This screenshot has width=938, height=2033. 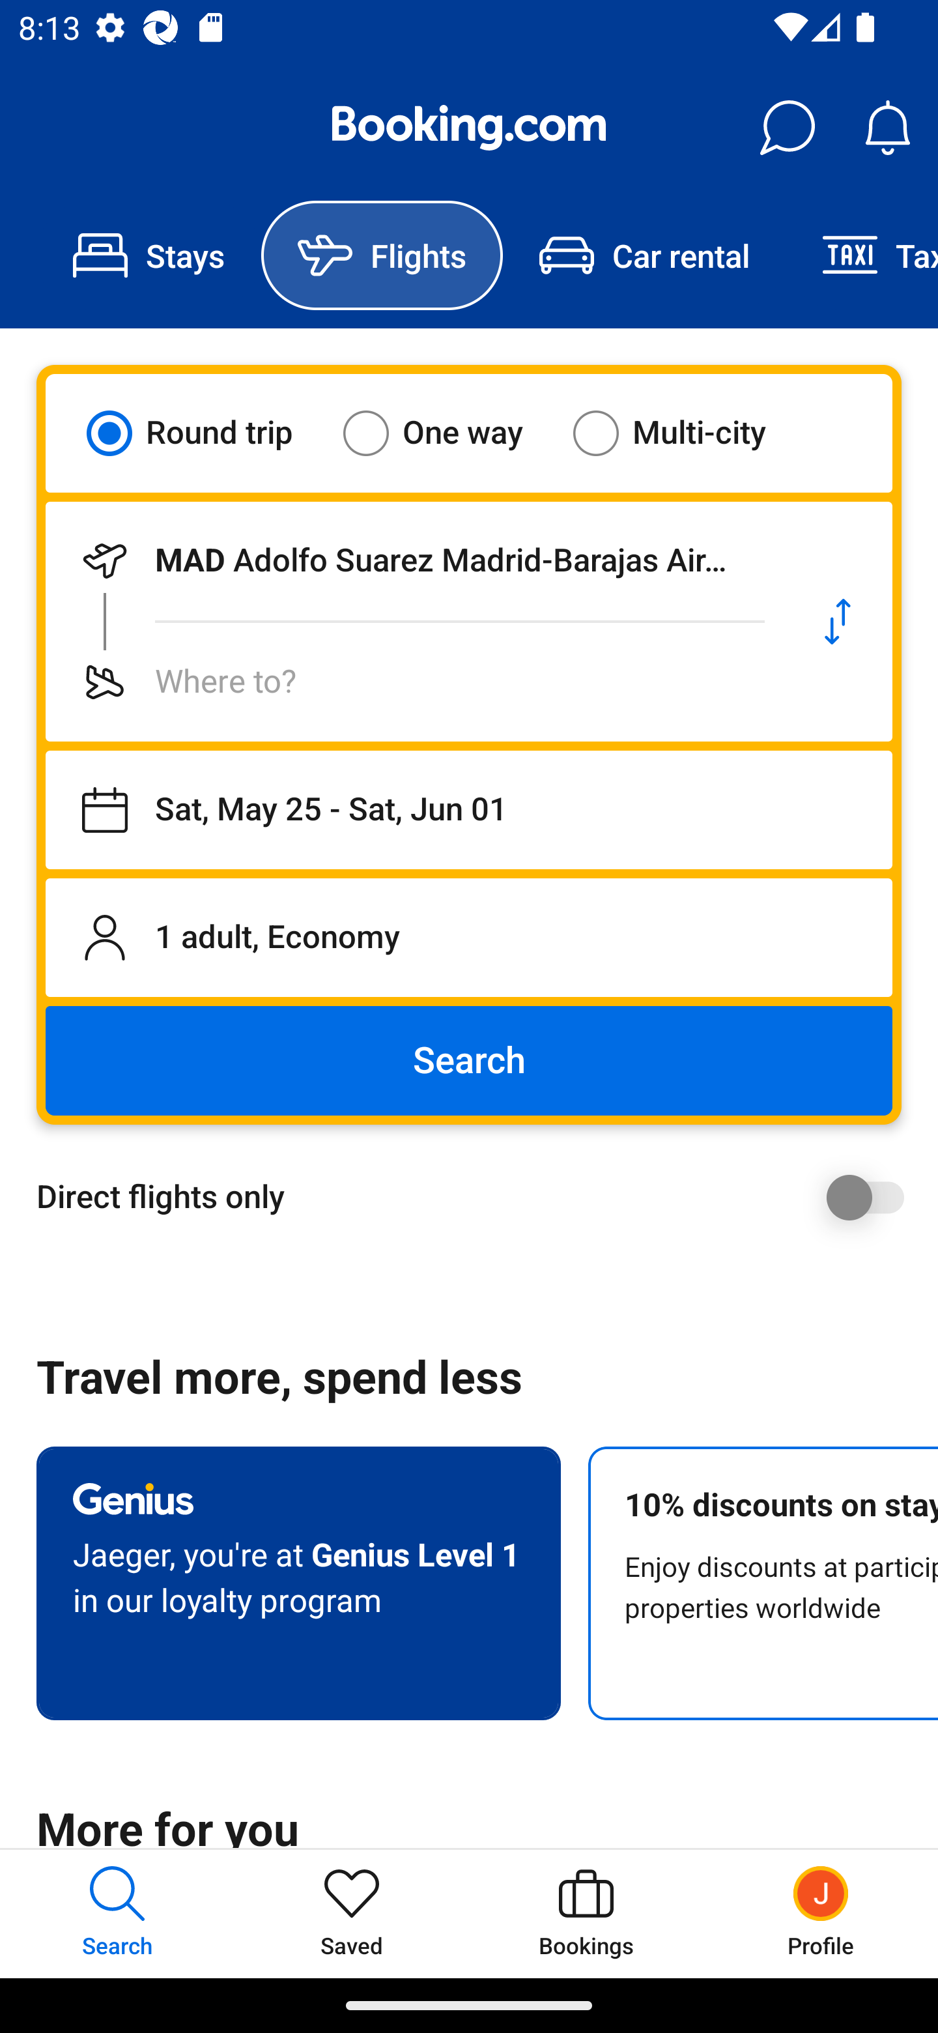 I want to click on Messages, so click(x=787, y=128).